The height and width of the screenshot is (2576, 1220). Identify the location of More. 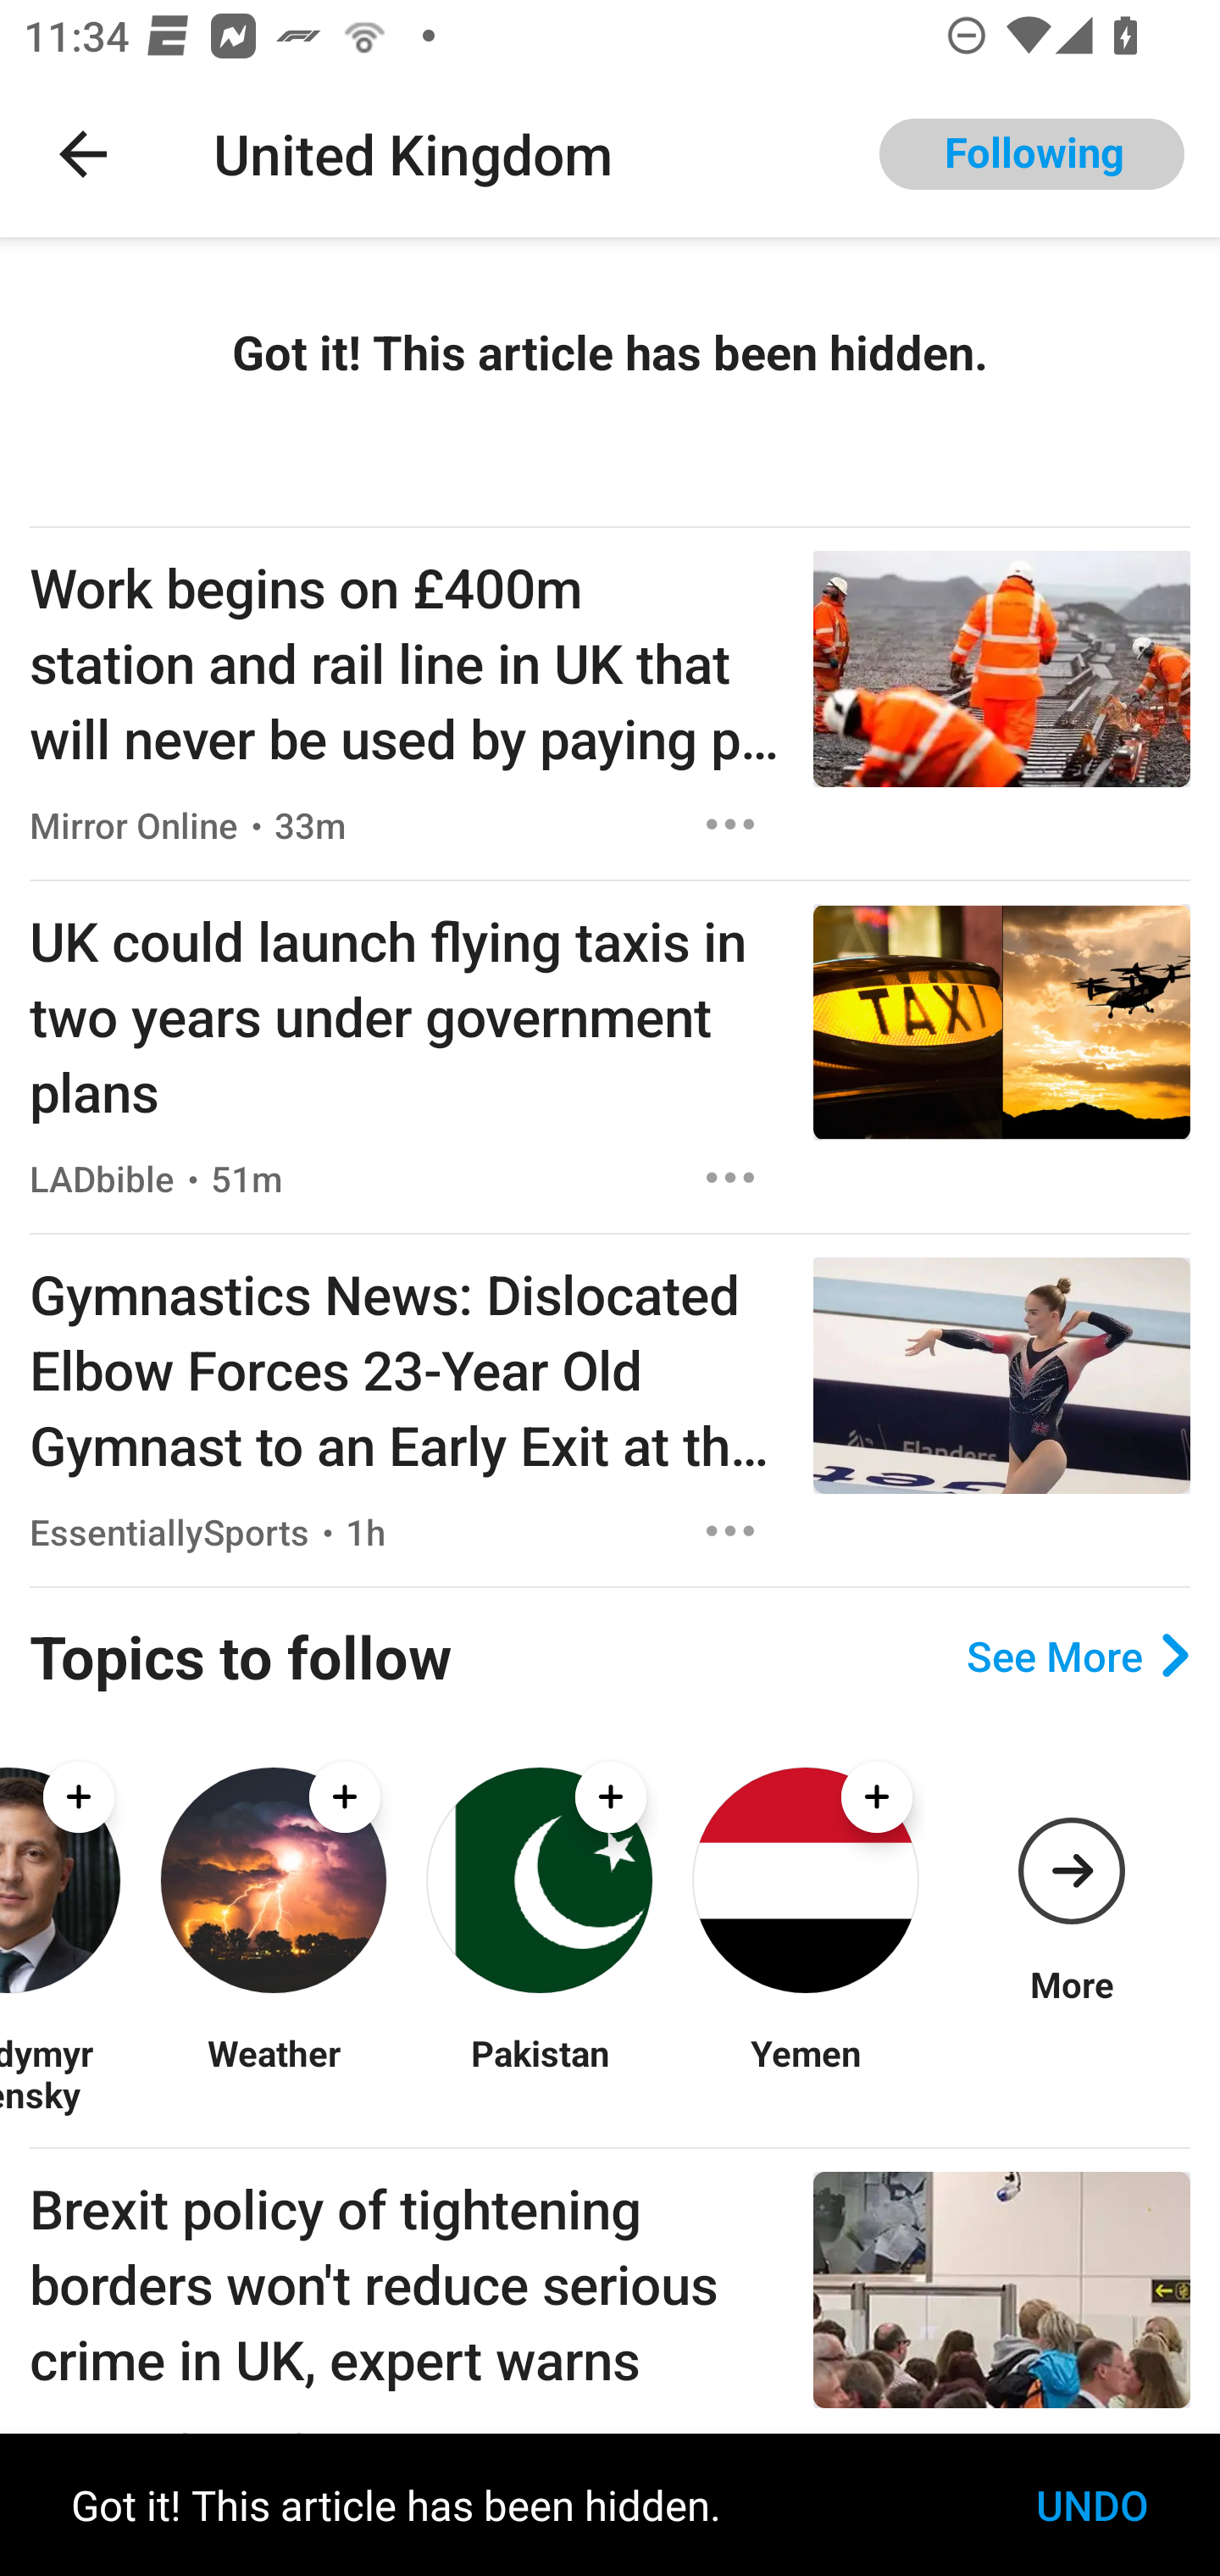
(1071, 1880).